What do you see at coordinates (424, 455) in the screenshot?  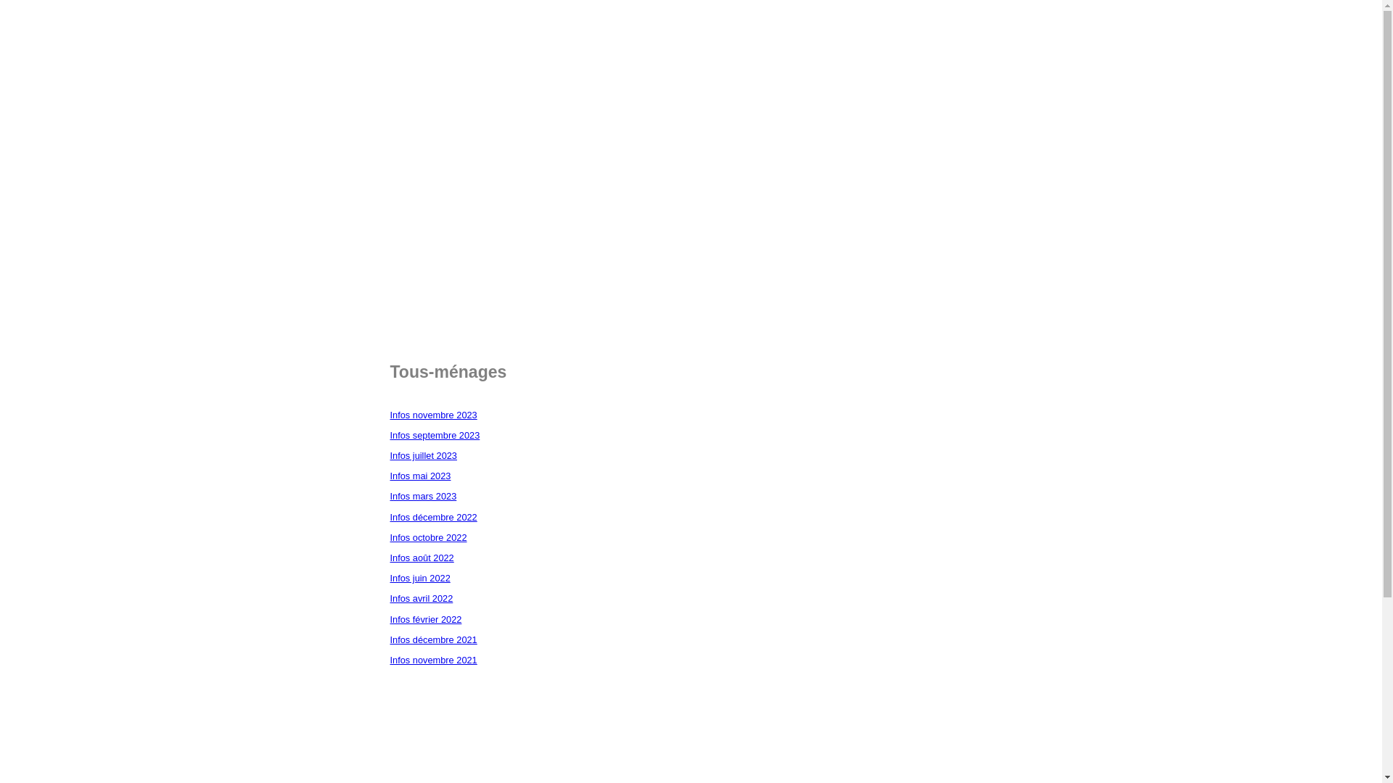 I see `Infos juillet 2023` at bounding box center [424, 455].